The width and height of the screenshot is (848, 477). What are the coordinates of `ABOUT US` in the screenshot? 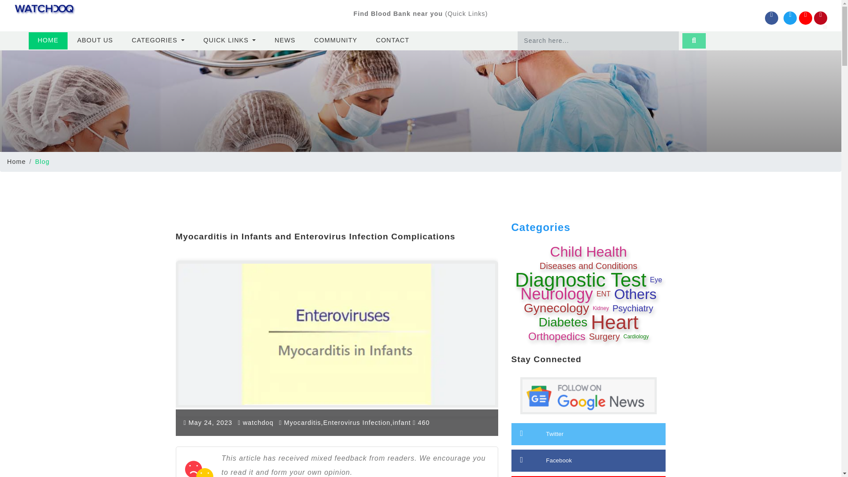 It's located at (95, 41).